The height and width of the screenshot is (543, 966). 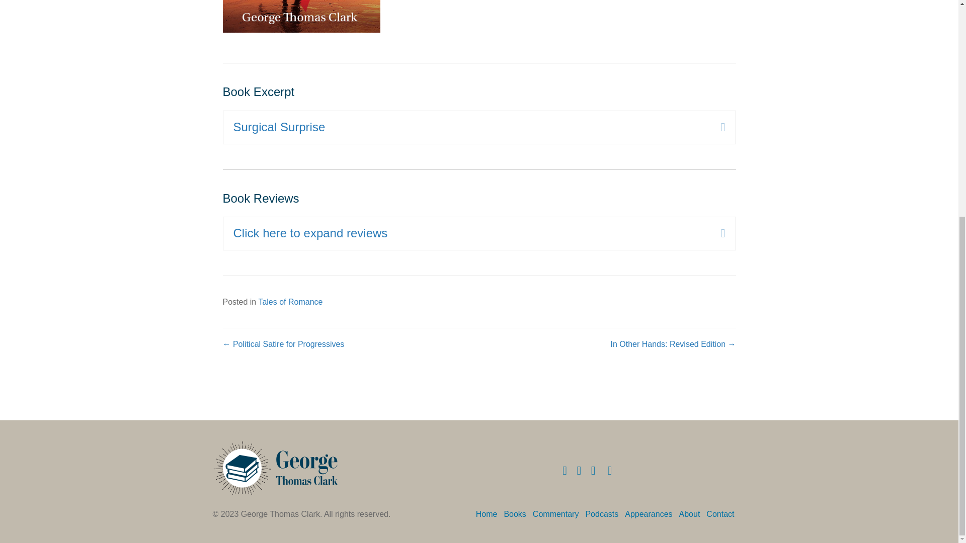 What do you see at coordinates (651, 514) in the screenshot?
I see `Appearances` at bounding box center [651, 514].